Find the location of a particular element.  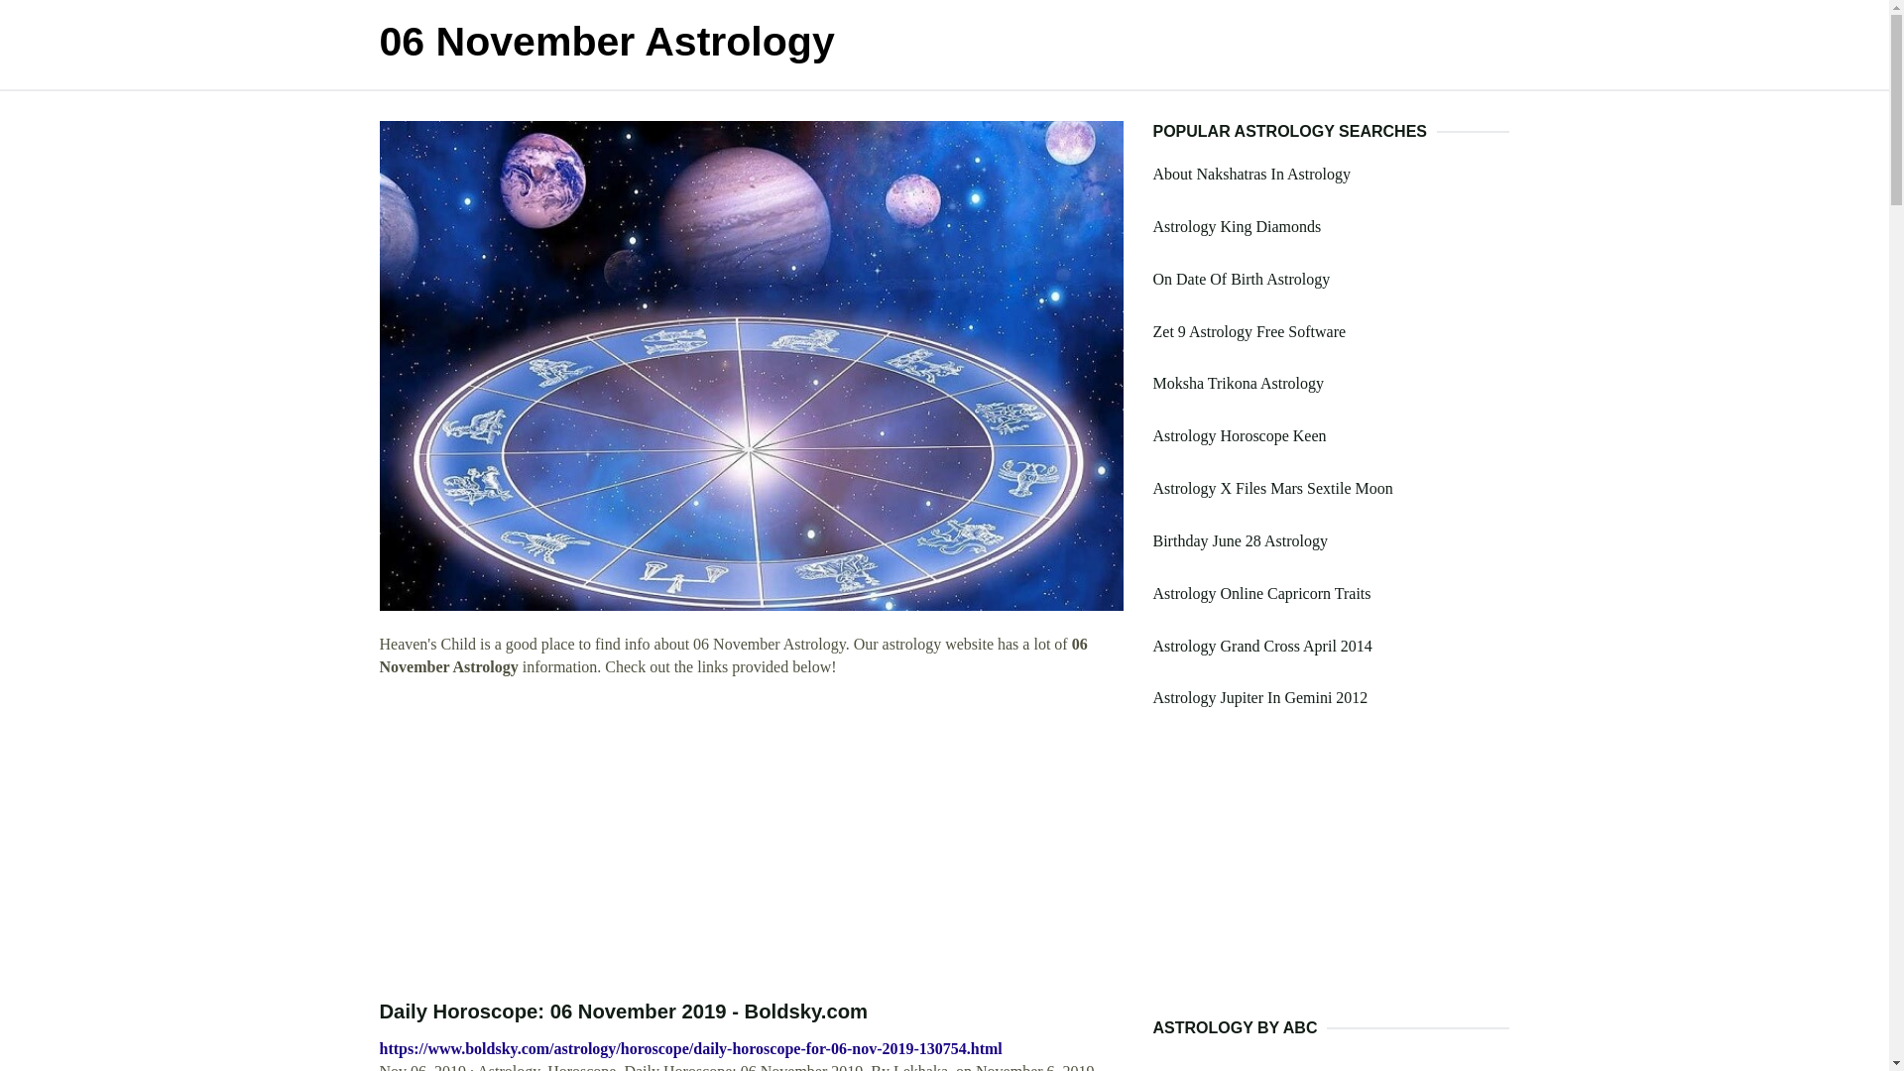

About Nakshatras In Astrology is located at coordinates (1250, 174).